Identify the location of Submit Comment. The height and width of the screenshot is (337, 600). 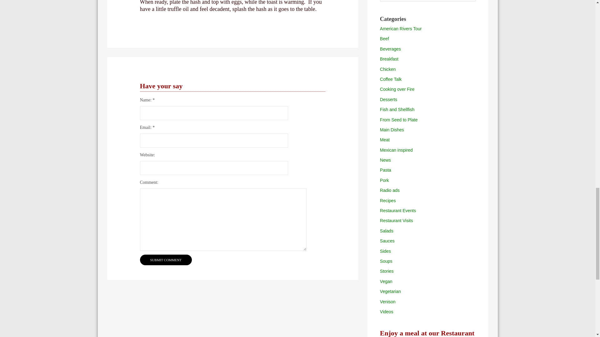
(166, 260).